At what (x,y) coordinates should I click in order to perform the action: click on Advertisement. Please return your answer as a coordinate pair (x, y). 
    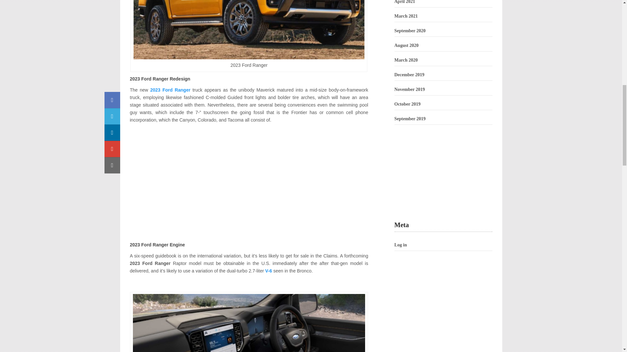
    Looking at the image, I should click on (443, 167).